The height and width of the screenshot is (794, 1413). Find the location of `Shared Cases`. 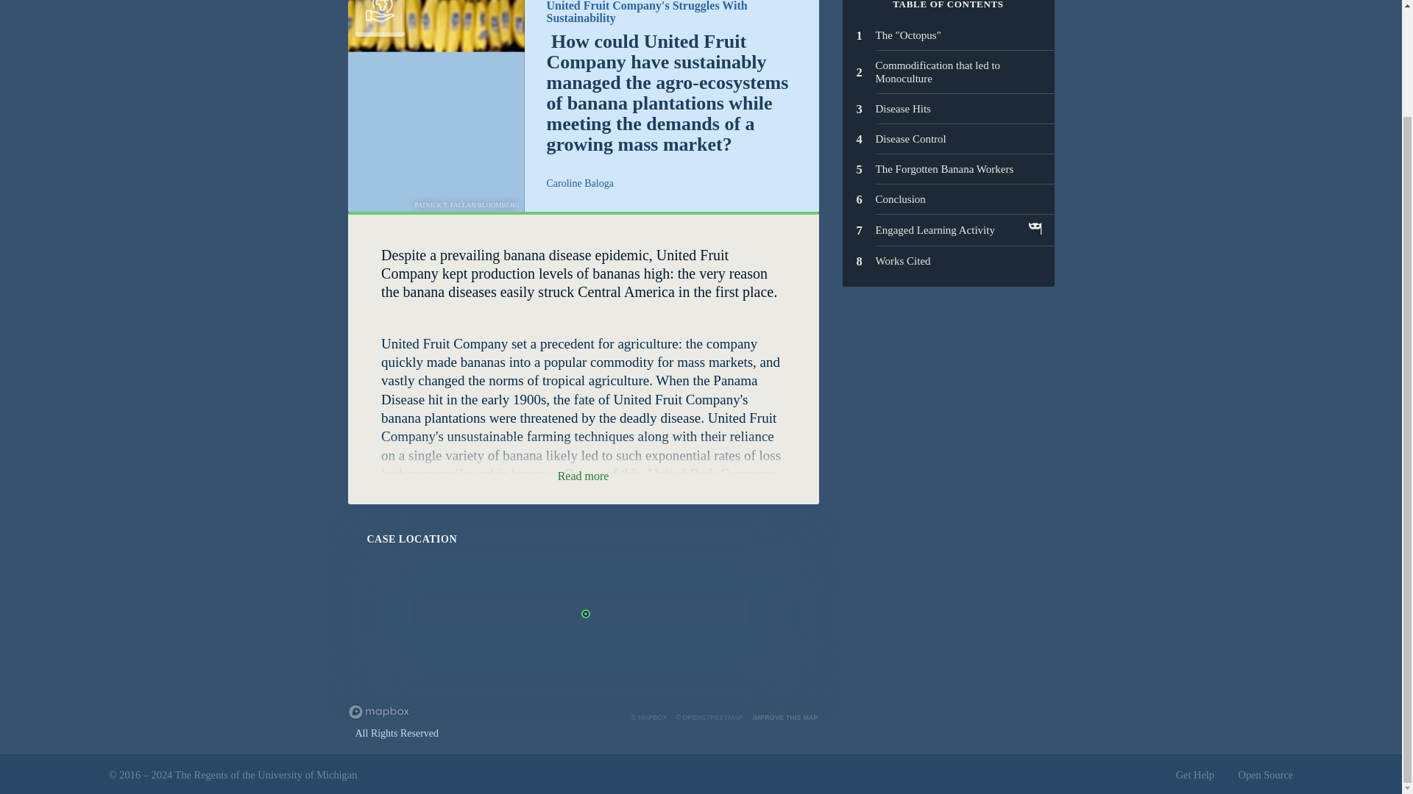

Shared Cases is located at coordinates (948, 229).